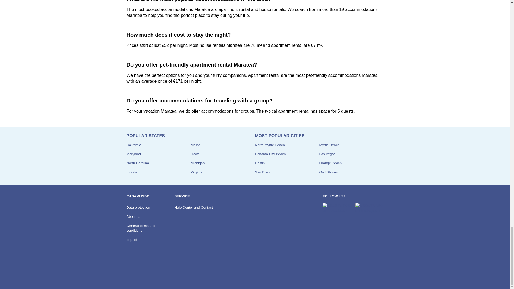  I want to click on Hawaii, so click(196, 154).